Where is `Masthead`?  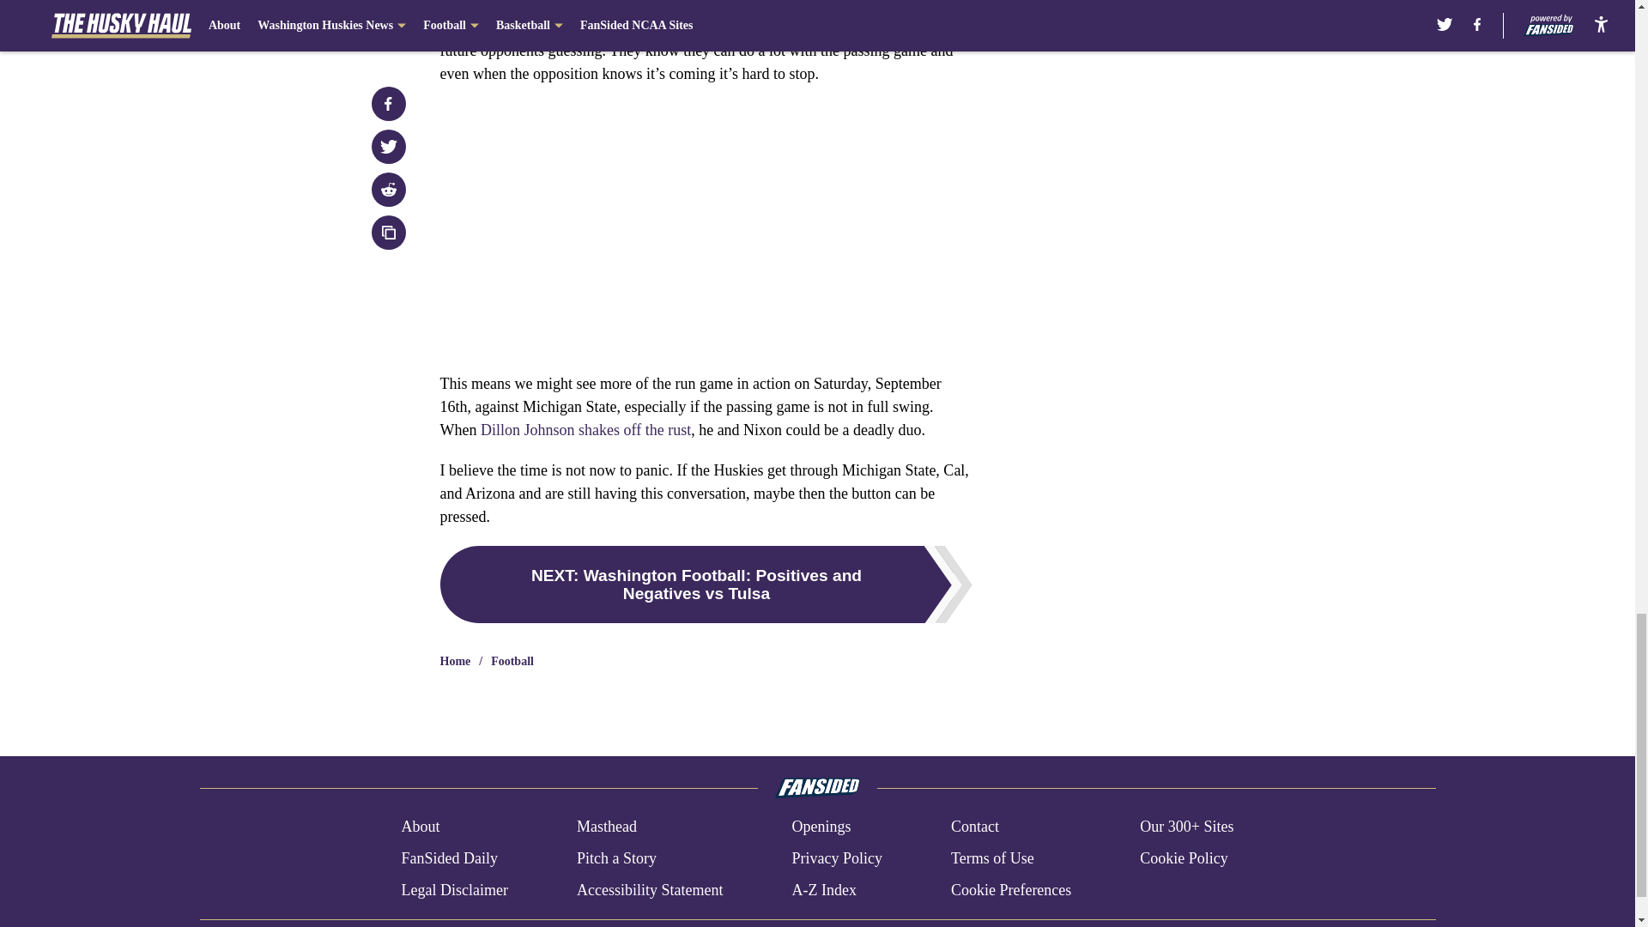 Masthead is located at coordinates (606, 827).